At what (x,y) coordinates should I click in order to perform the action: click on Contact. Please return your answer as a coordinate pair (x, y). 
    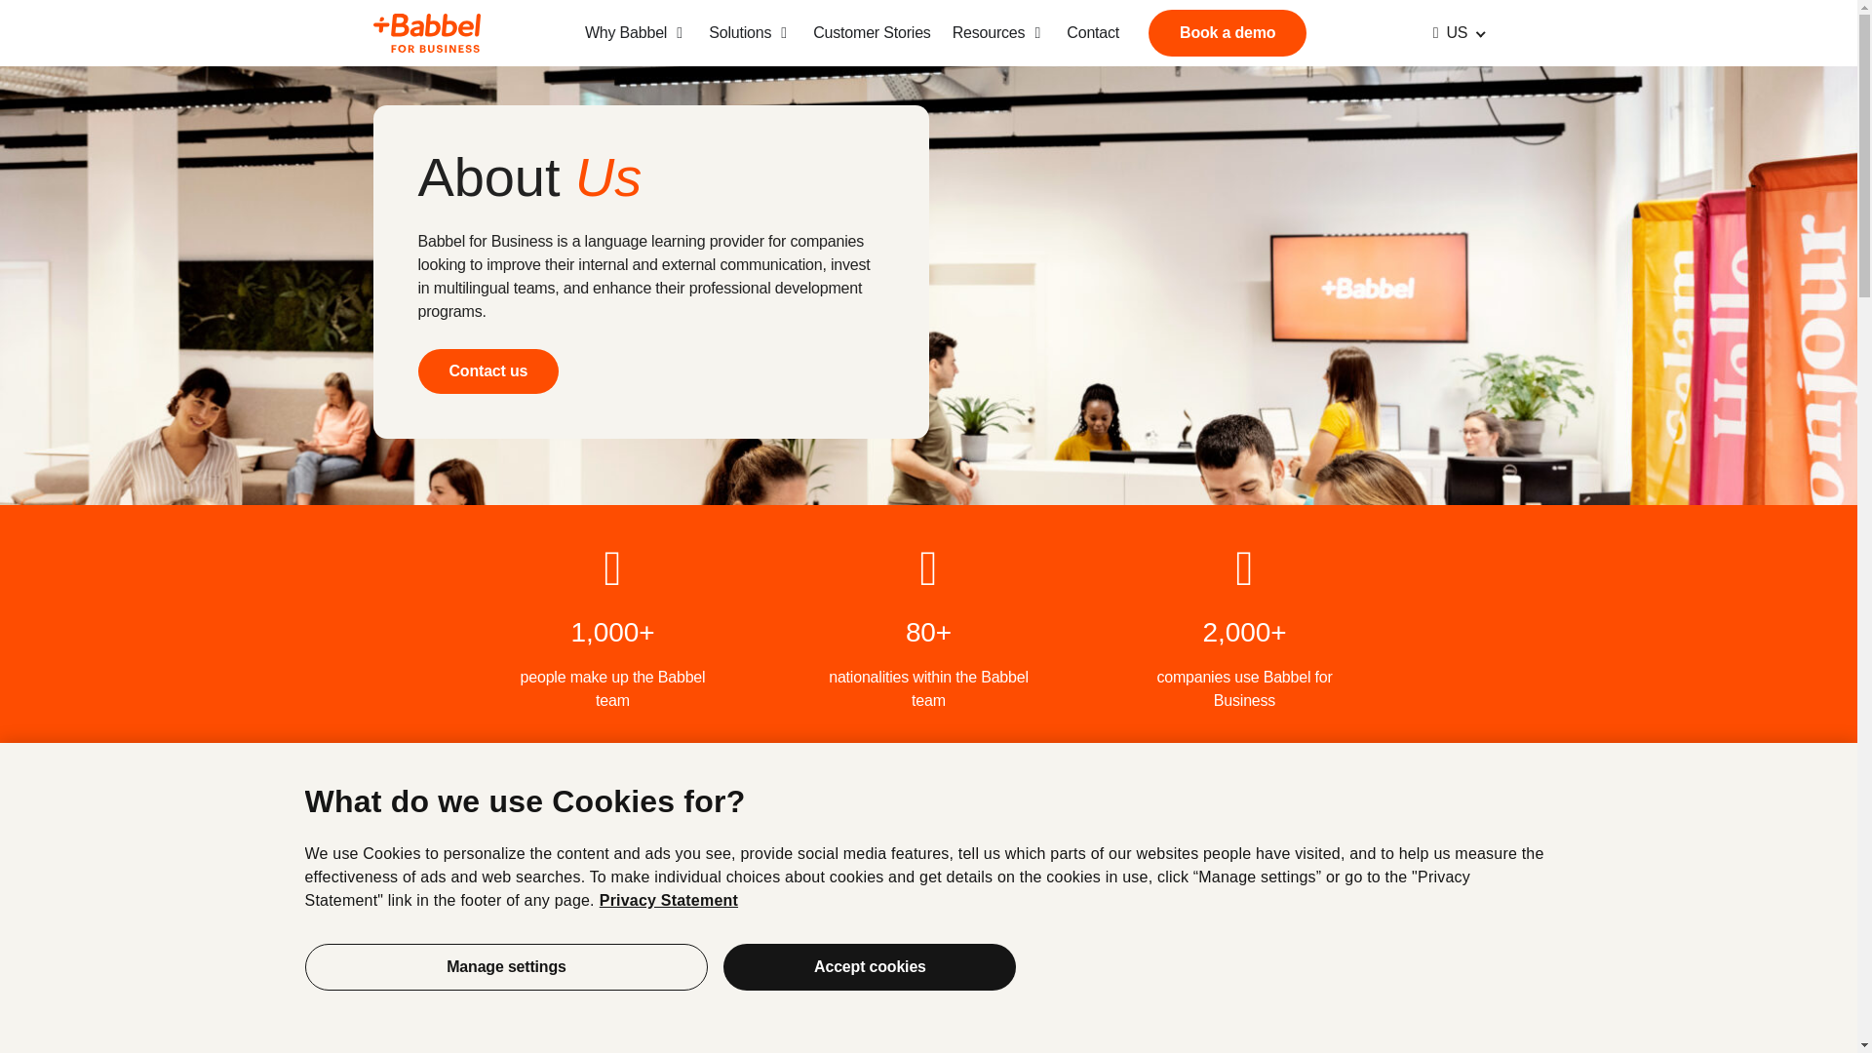
    Looking at the image, I should click on (1093, 33).